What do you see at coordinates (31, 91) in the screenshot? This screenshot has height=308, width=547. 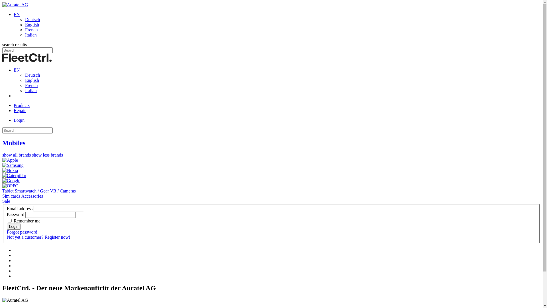 I see `Italian` at bounding box center [31, 91].